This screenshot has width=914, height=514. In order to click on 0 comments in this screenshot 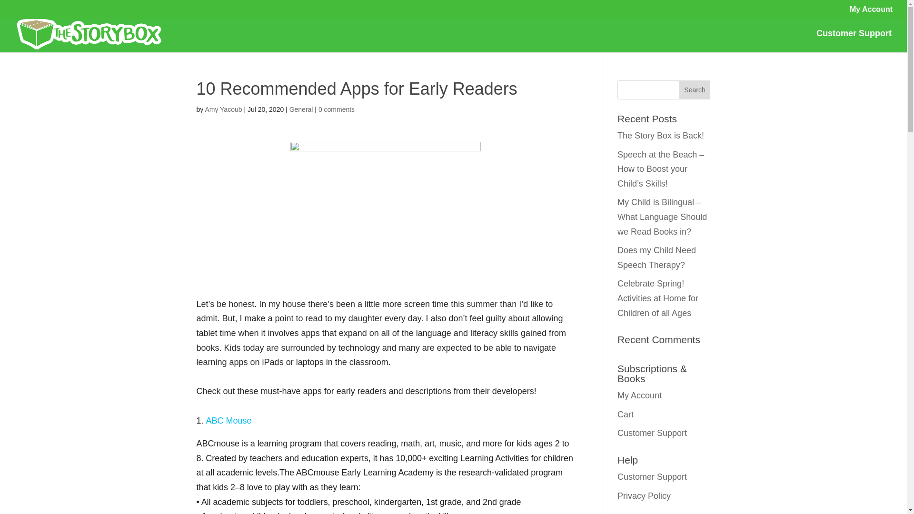, I will do `click(336, 109)`.